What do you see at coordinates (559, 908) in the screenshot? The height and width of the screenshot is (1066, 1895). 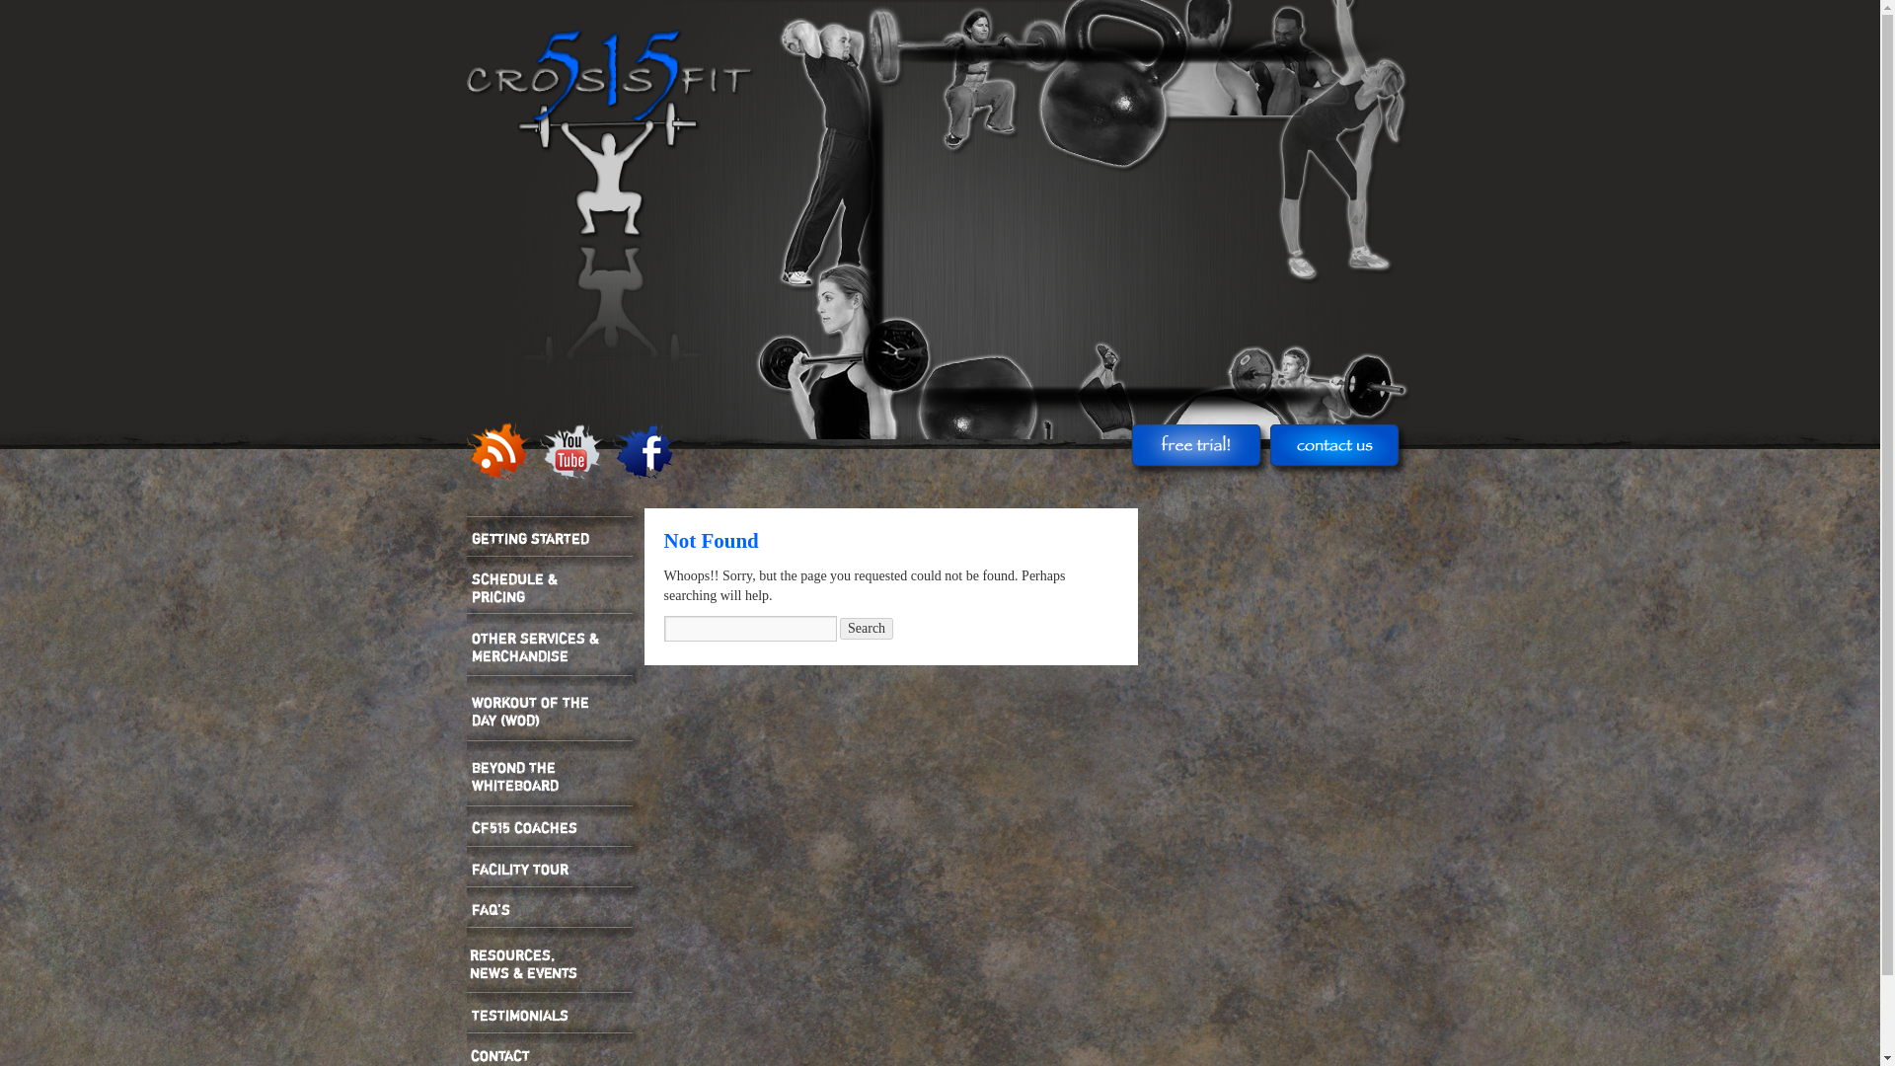 I see `FAQs` at bounding box center [559, 908].